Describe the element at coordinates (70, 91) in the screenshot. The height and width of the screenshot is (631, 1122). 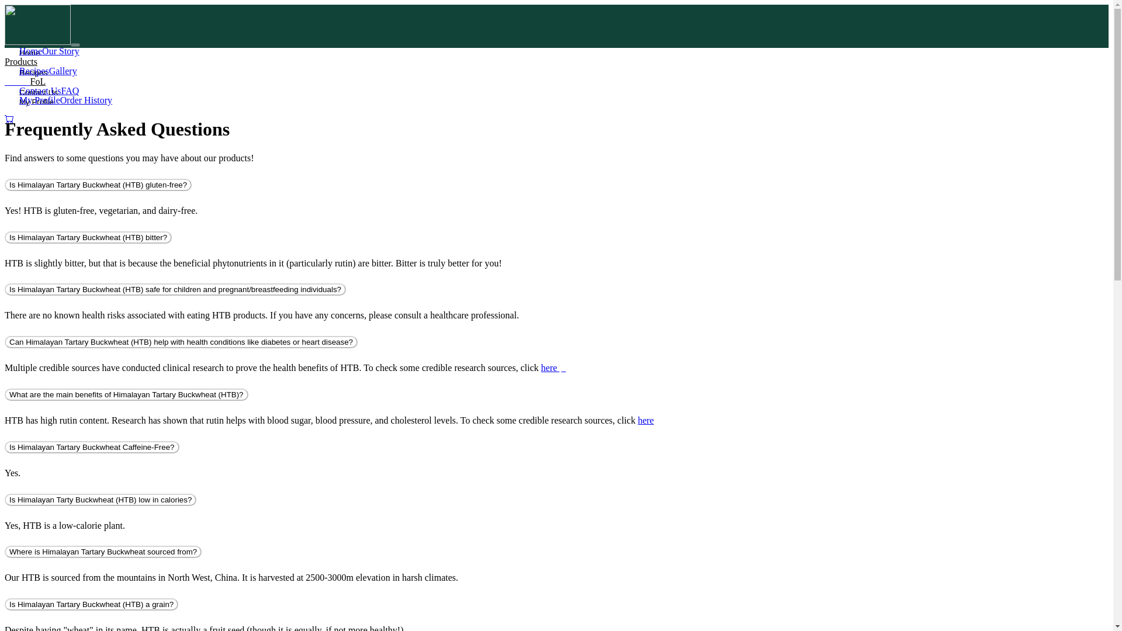
I see `FAQ` at that location.